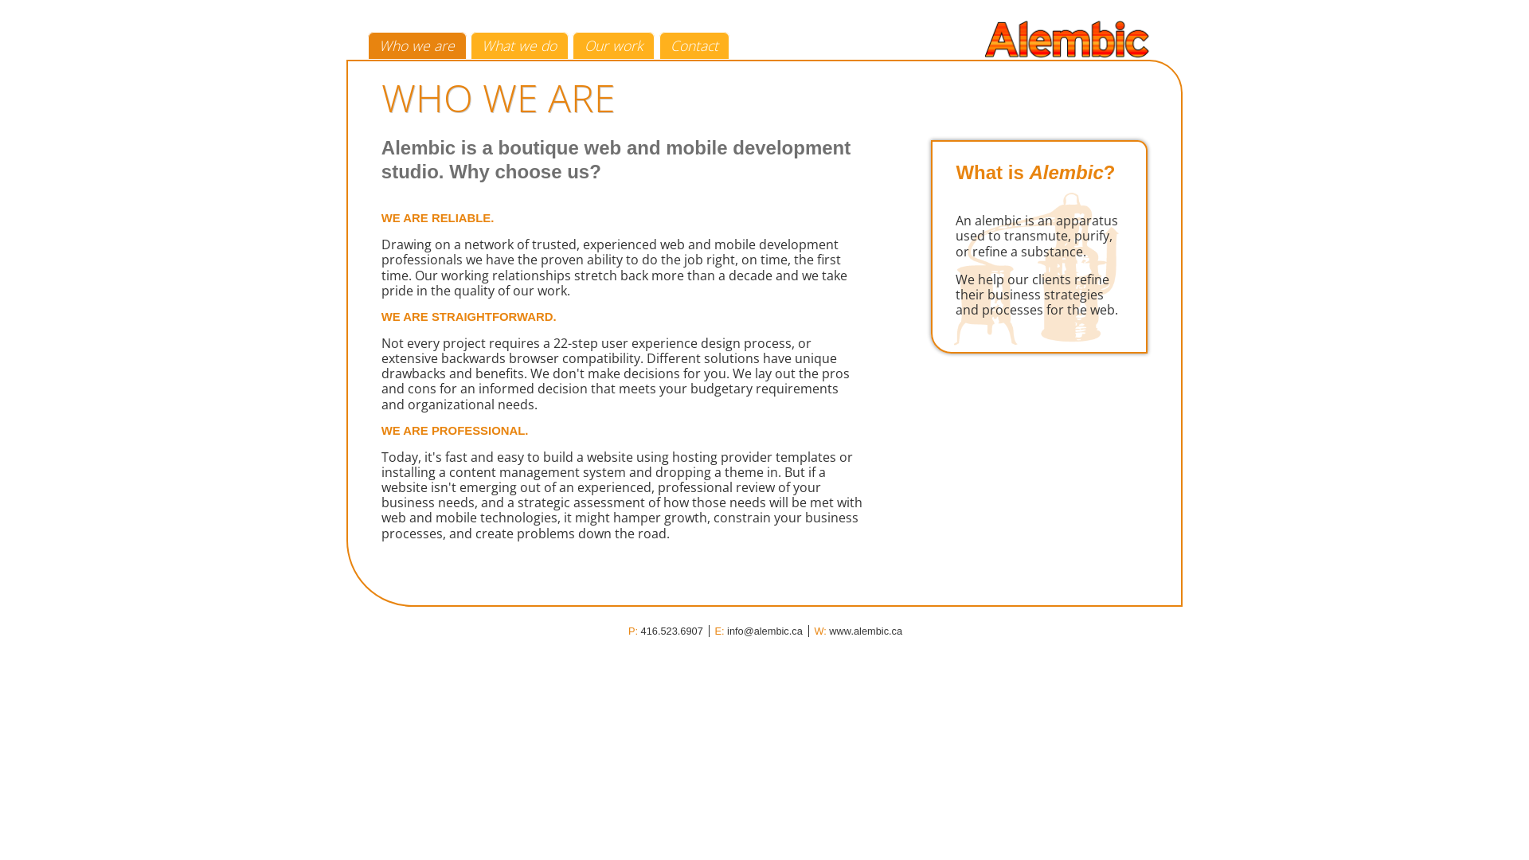 The height and width of the screenshot is (860, 1529). Describe the element at coordinates (694, 45) in the screenshot. I see `Contact` at that location.